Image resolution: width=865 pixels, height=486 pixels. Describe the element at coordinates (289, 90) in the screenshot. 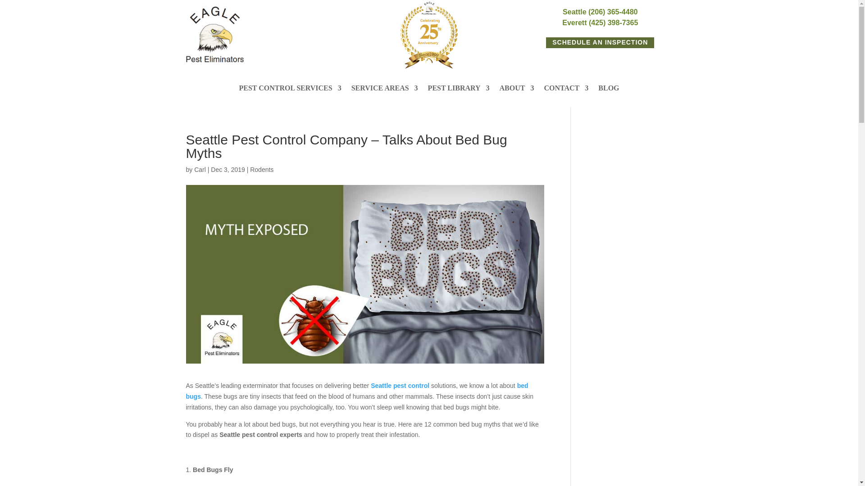

I see `PEST CONTROL SERVICES` at that location.